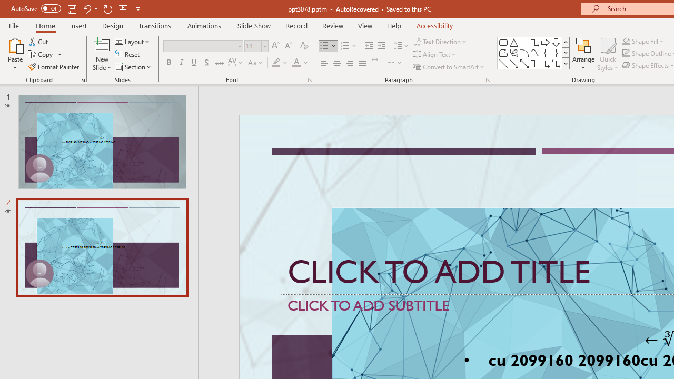 The image size is (674, 379). Describe the element at coordinates (155, 25) in the screenshot. I see `Transitions` at that location.